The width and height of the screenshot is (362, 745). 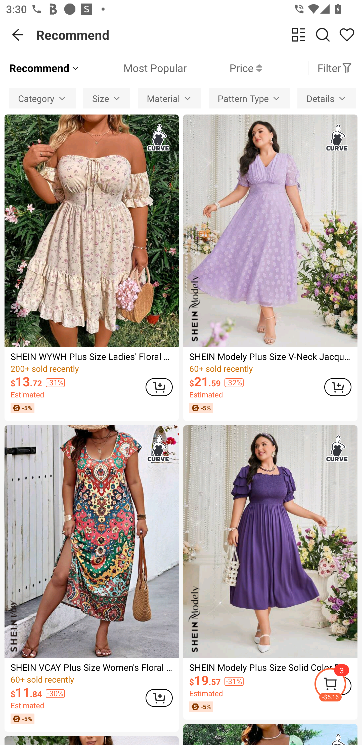 What do you see at coordinates (45, 68) in the screenshot?
I see `Recommend` at bounding box center [45, 68].